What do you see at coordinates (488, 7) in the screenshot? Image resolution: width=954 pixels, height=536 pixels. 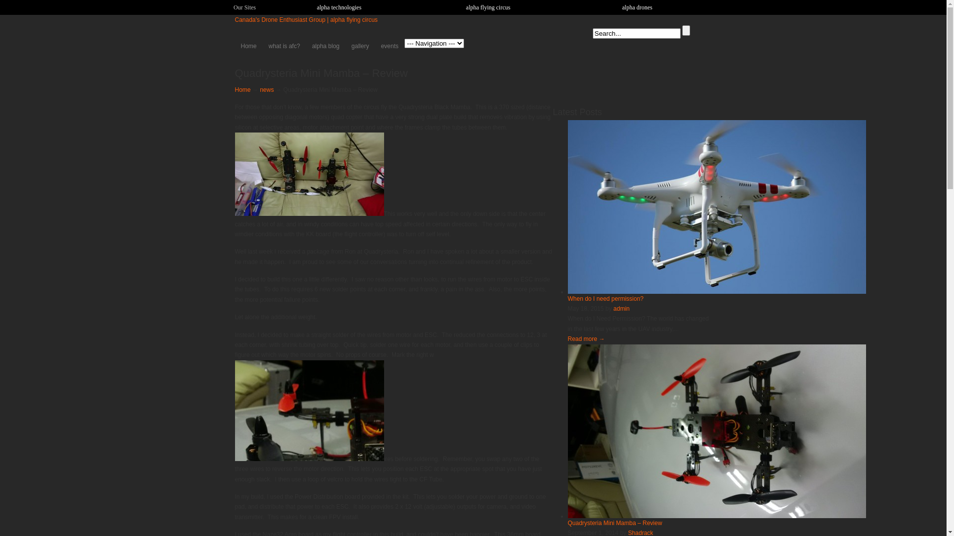 I see `alpha flying circus` at bounding box center [488, 7].